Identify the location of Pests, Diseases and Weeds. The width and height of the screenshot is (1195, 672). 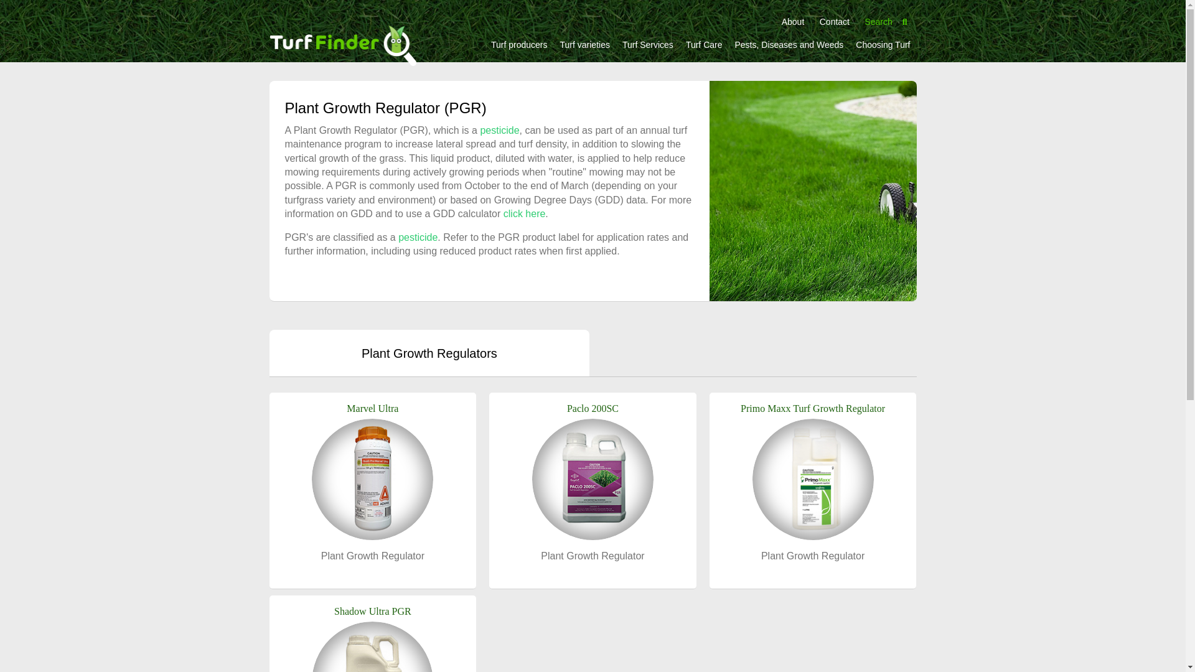
(789, 44).